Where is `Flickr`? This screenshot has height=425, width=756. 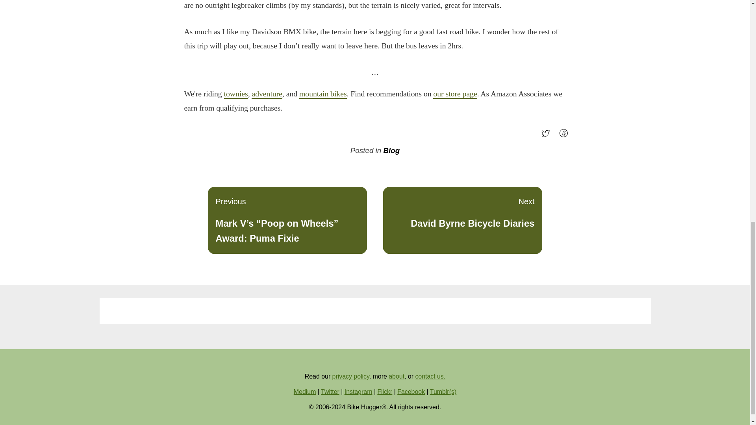 Flickr is located at coordinates (358, 392).